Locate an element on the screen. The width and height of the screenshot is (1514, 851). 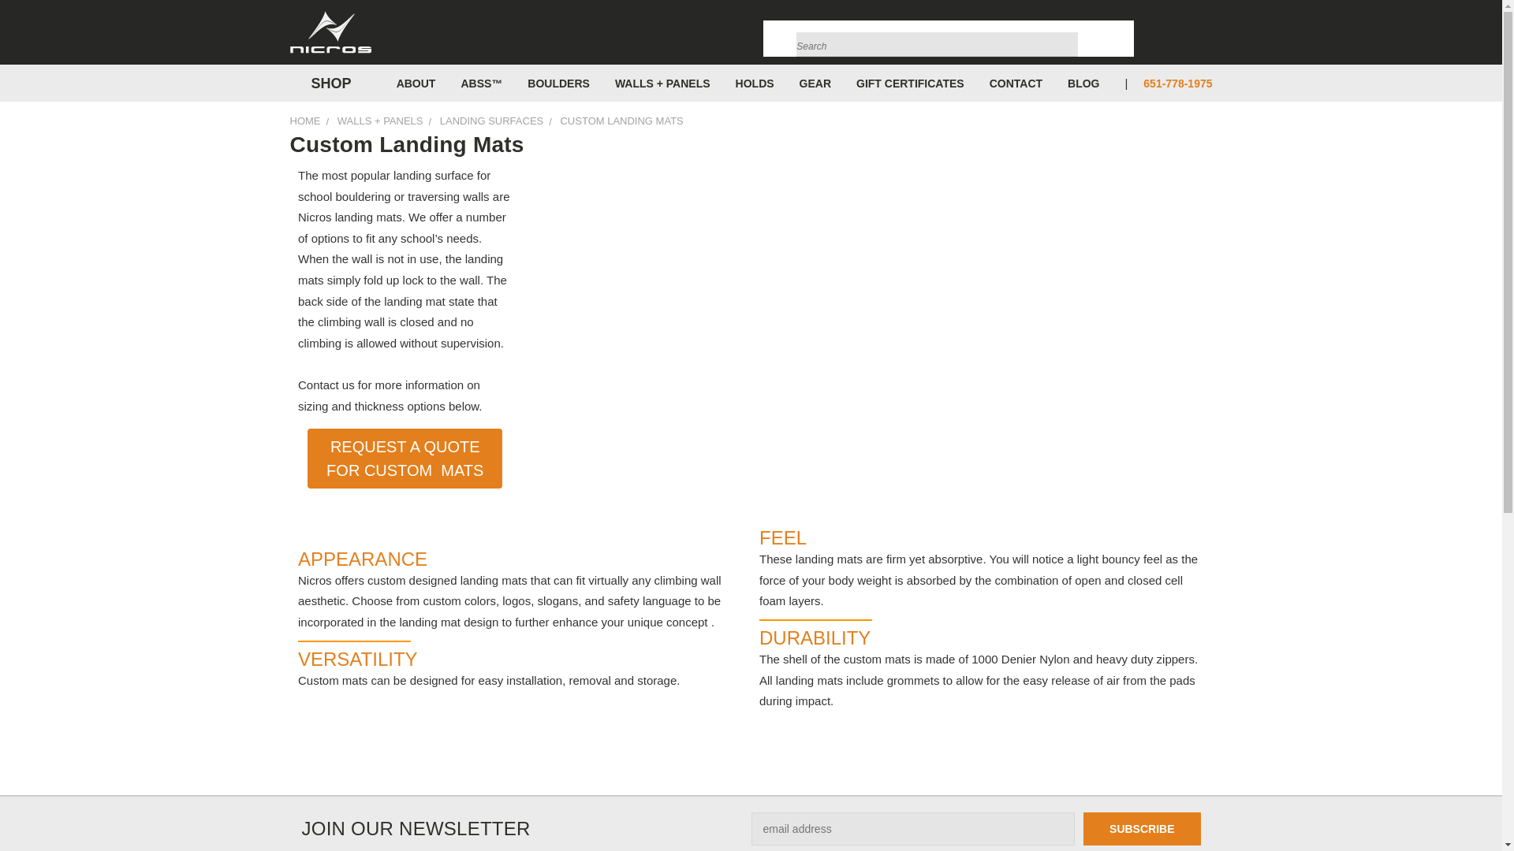
Gift Certificates is located at coordinates (1181, 36).